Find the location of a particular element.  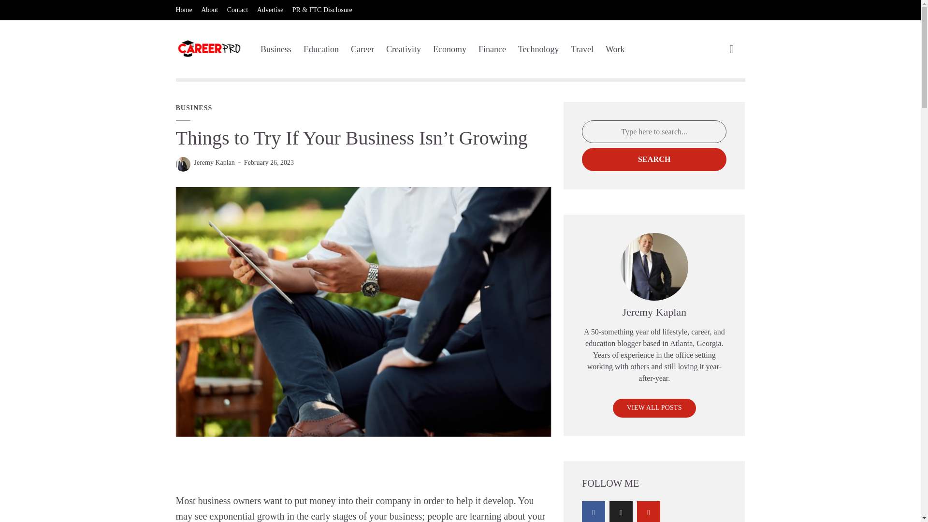

Travel is located at coordinates (582, 49).